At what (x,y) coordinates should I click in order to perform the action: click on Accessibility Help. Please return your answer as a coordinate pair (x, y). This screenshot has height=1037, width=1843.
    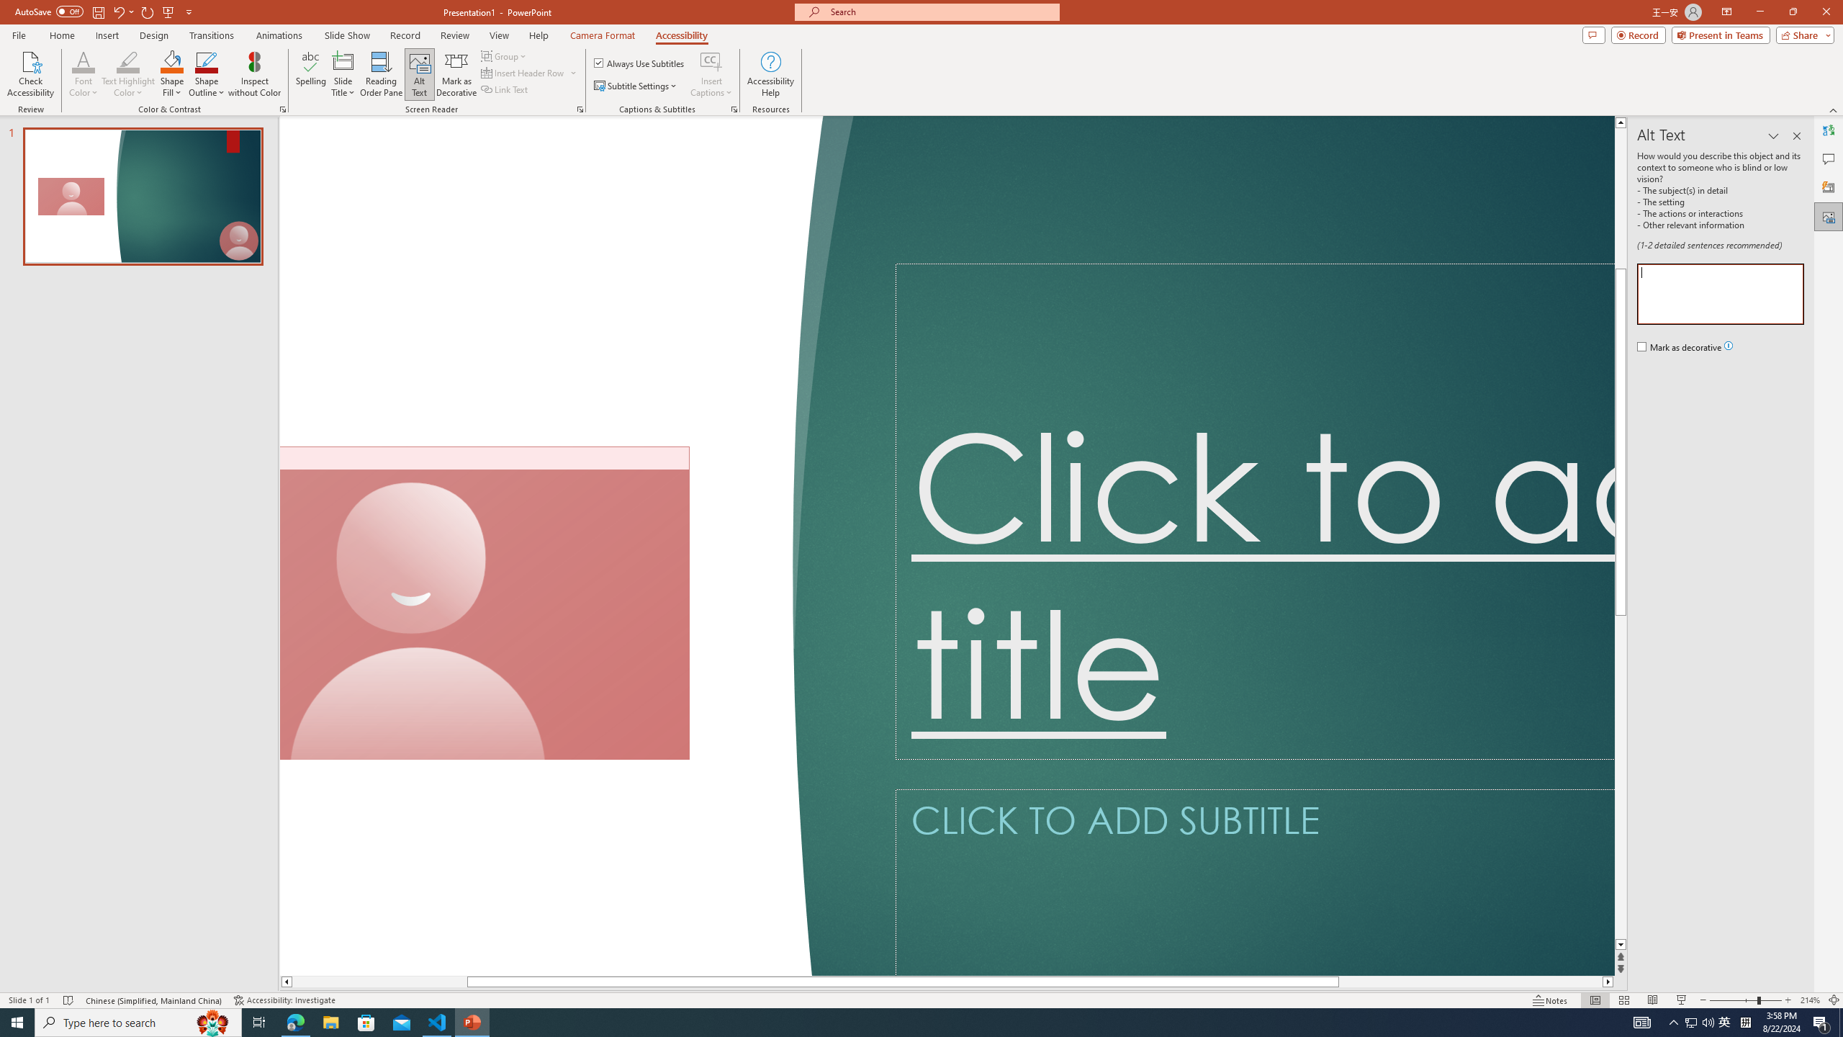
    Looking at the image, I should click on (770, 74).